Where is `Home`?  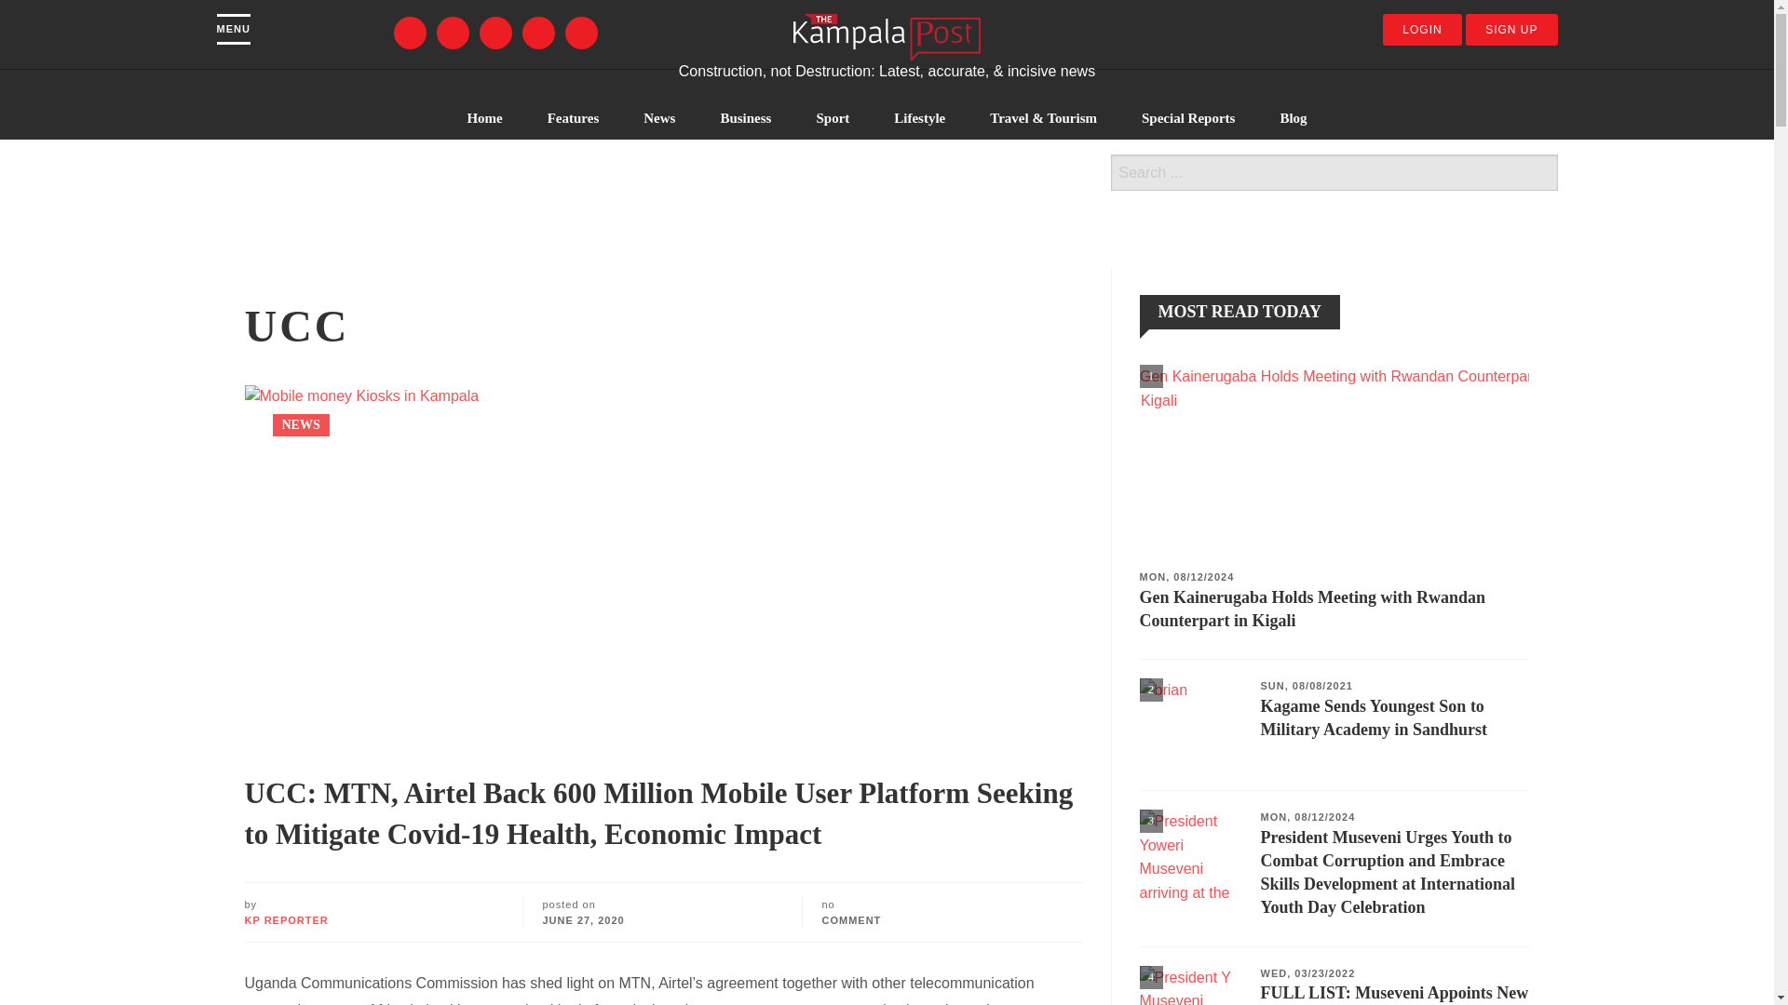
Home is located at coordinates (887, 35).